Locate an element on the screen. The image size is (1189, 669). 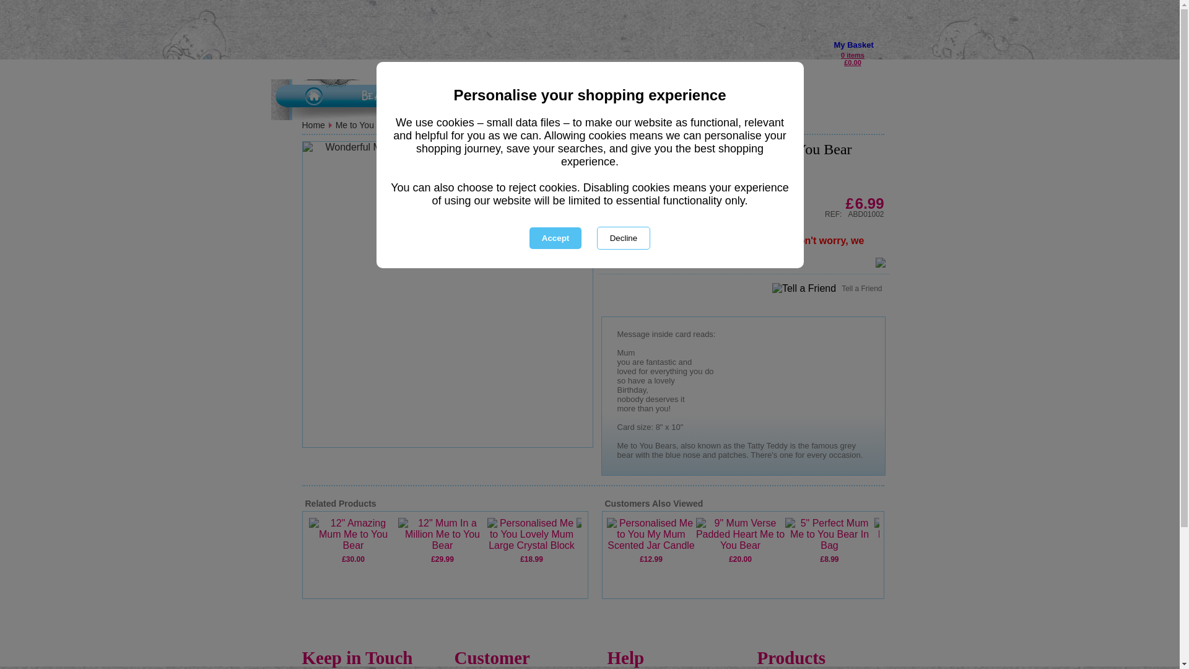
12" Amazing Mum Me to You Bear is located at coordinates (352, 534).